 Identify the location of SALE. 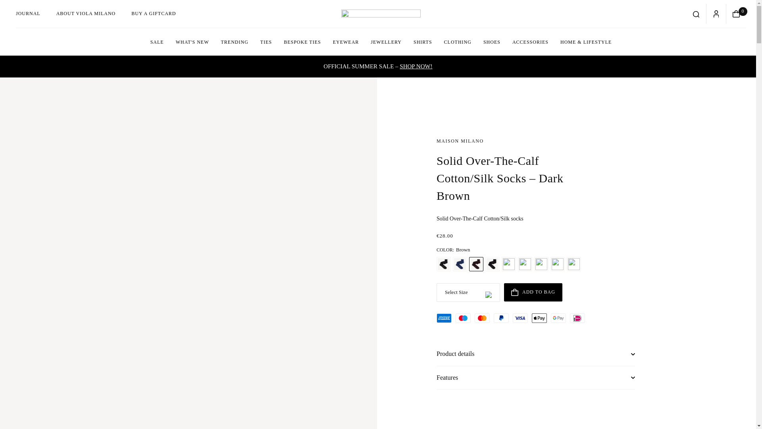
(157, 42).